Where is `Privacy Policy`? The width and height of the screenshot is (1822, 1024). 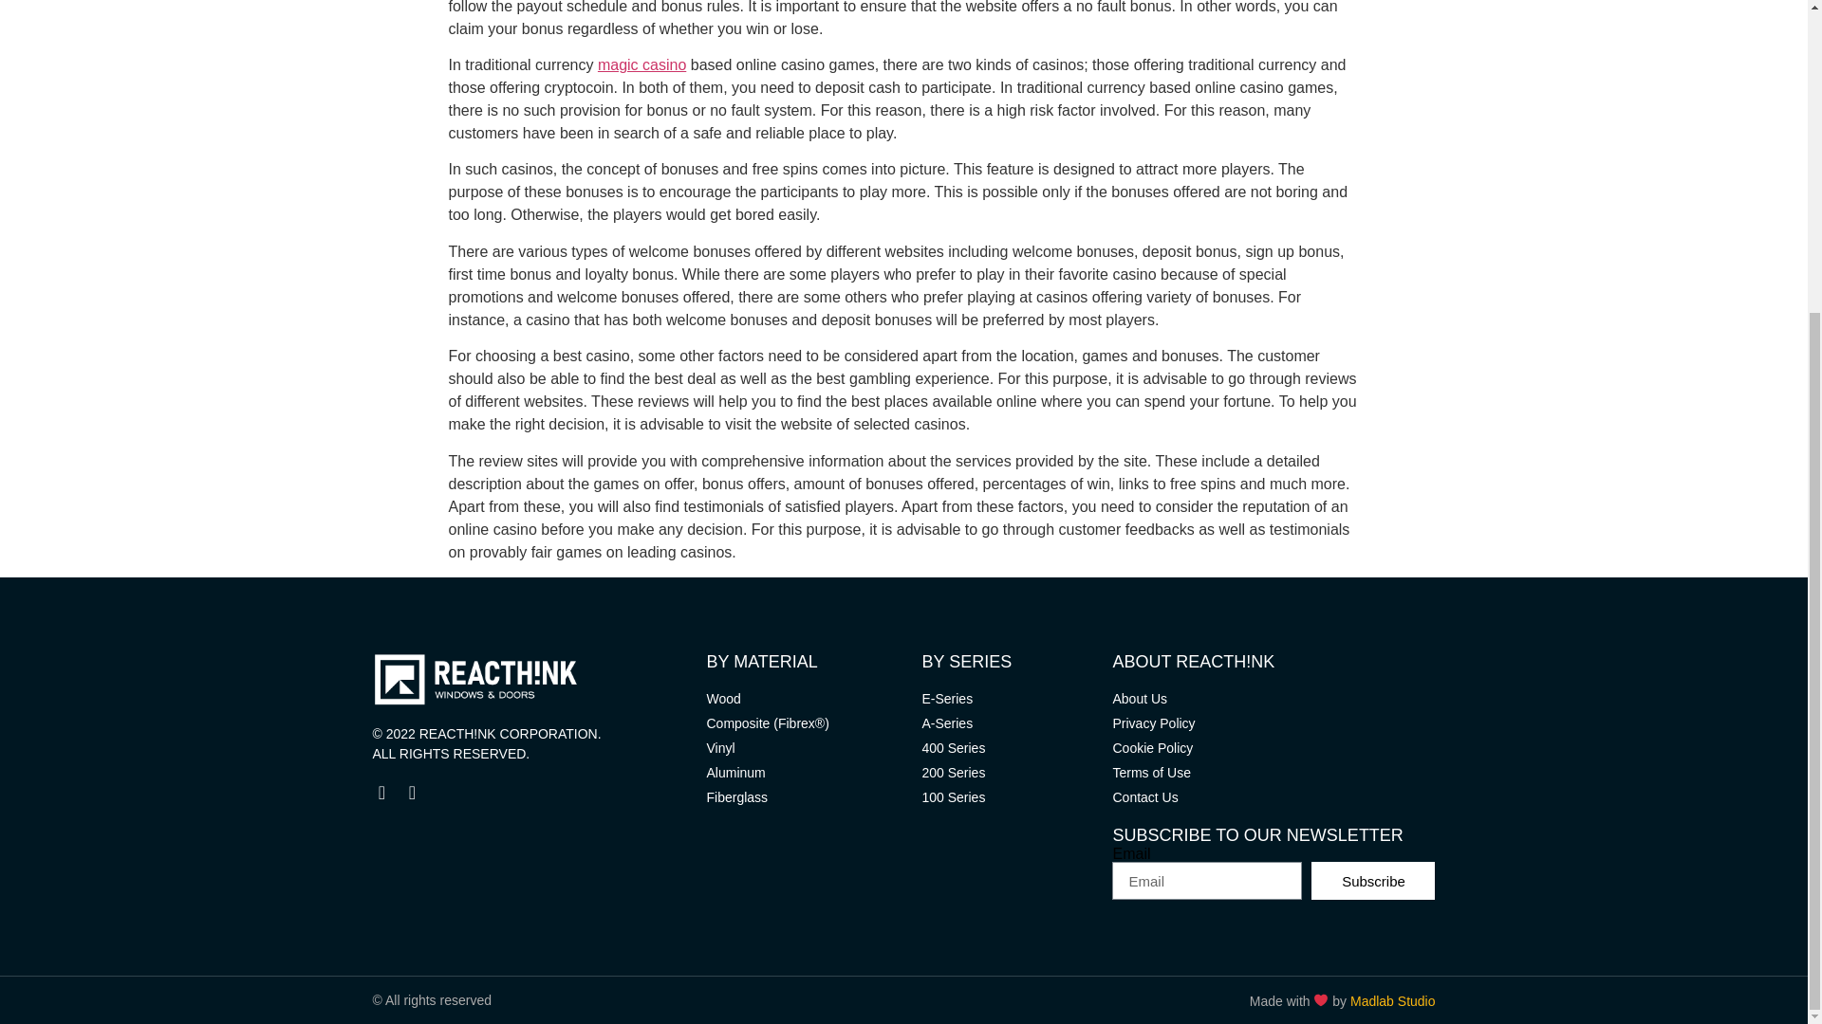 Privacy Policy is located at coordinates (1274, 723).